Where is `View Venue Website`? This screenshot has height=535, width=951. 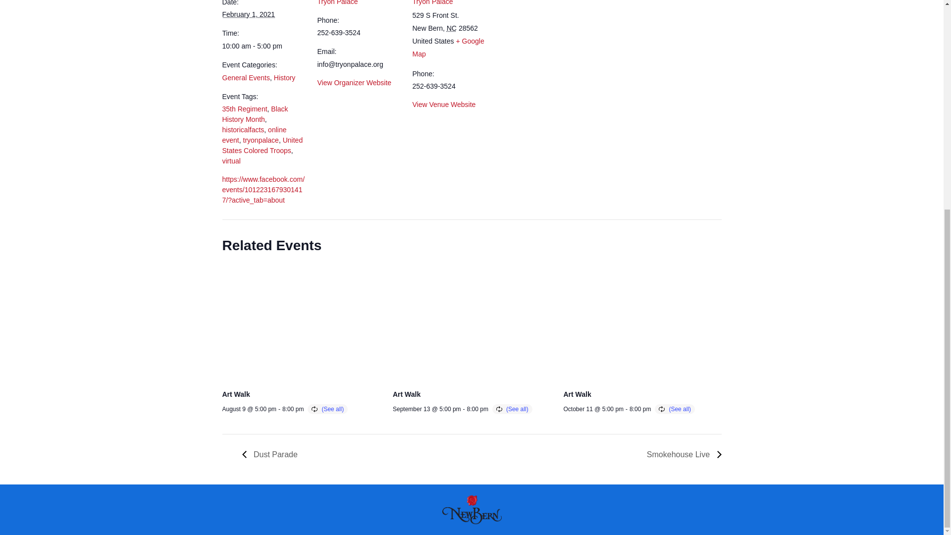 View Venue Website is located at coordinates (444, 105).